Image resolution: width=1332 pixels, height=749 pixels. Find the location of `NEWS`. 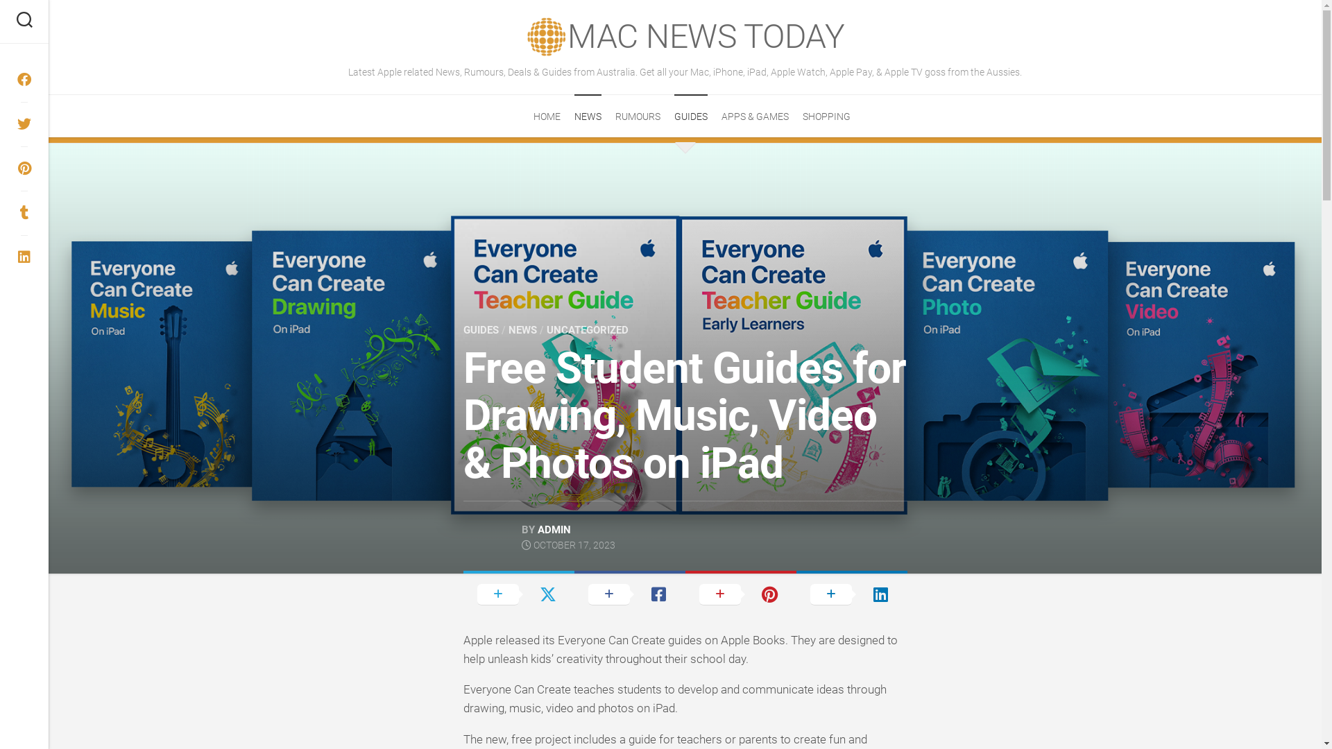

NEWS is located at coordinates (522, 330).